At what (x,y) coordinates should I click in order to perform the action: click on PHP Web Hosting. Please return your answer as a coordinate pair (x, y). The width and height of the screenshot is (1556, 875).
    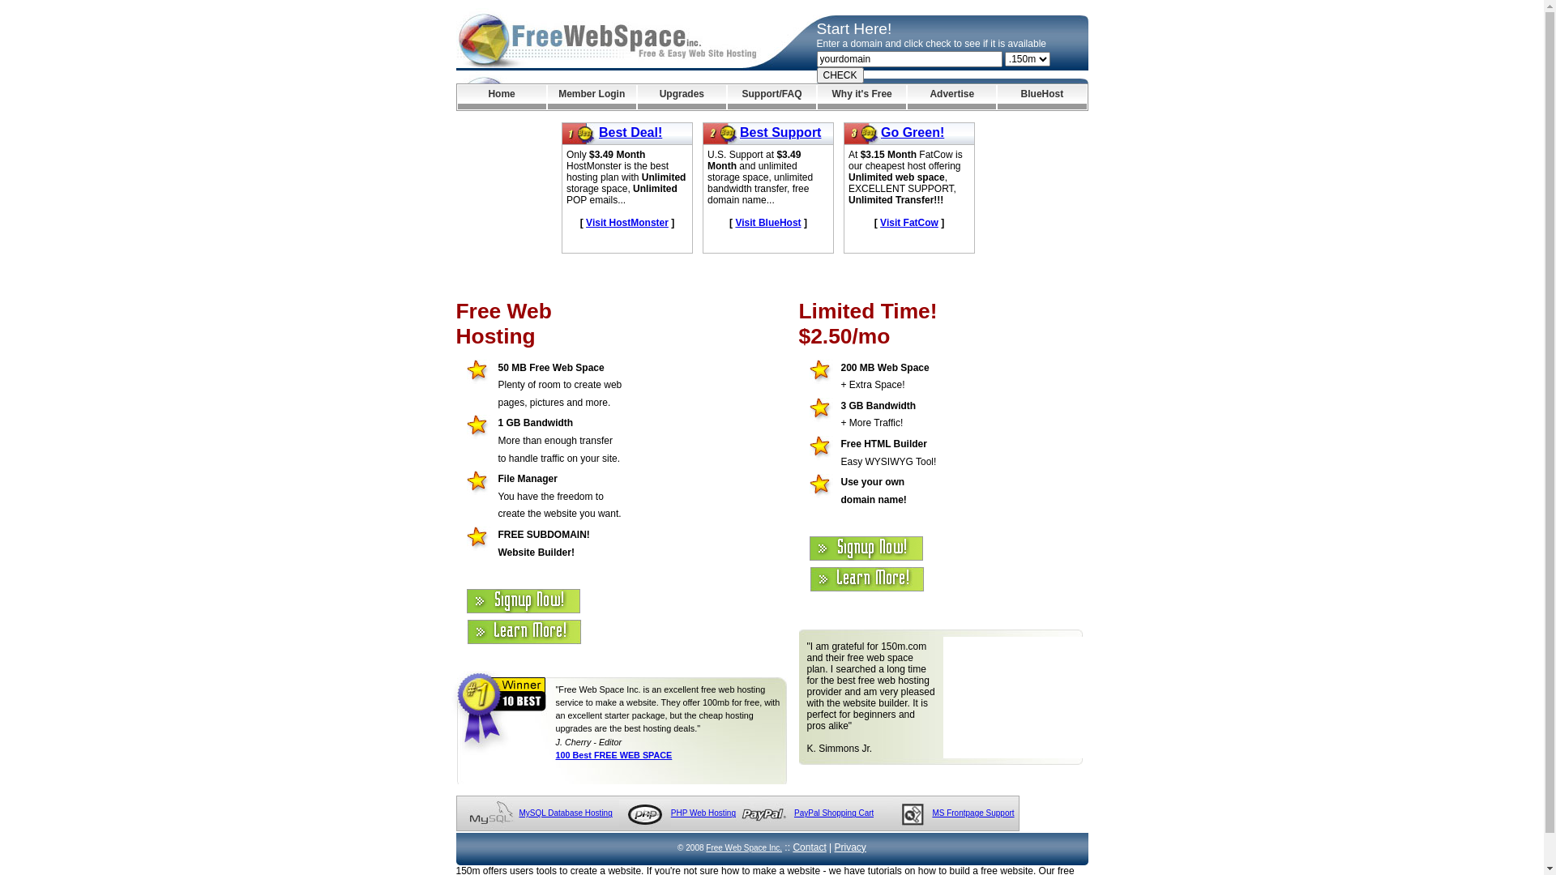
    Looking at the image, I should click on (703, 813).